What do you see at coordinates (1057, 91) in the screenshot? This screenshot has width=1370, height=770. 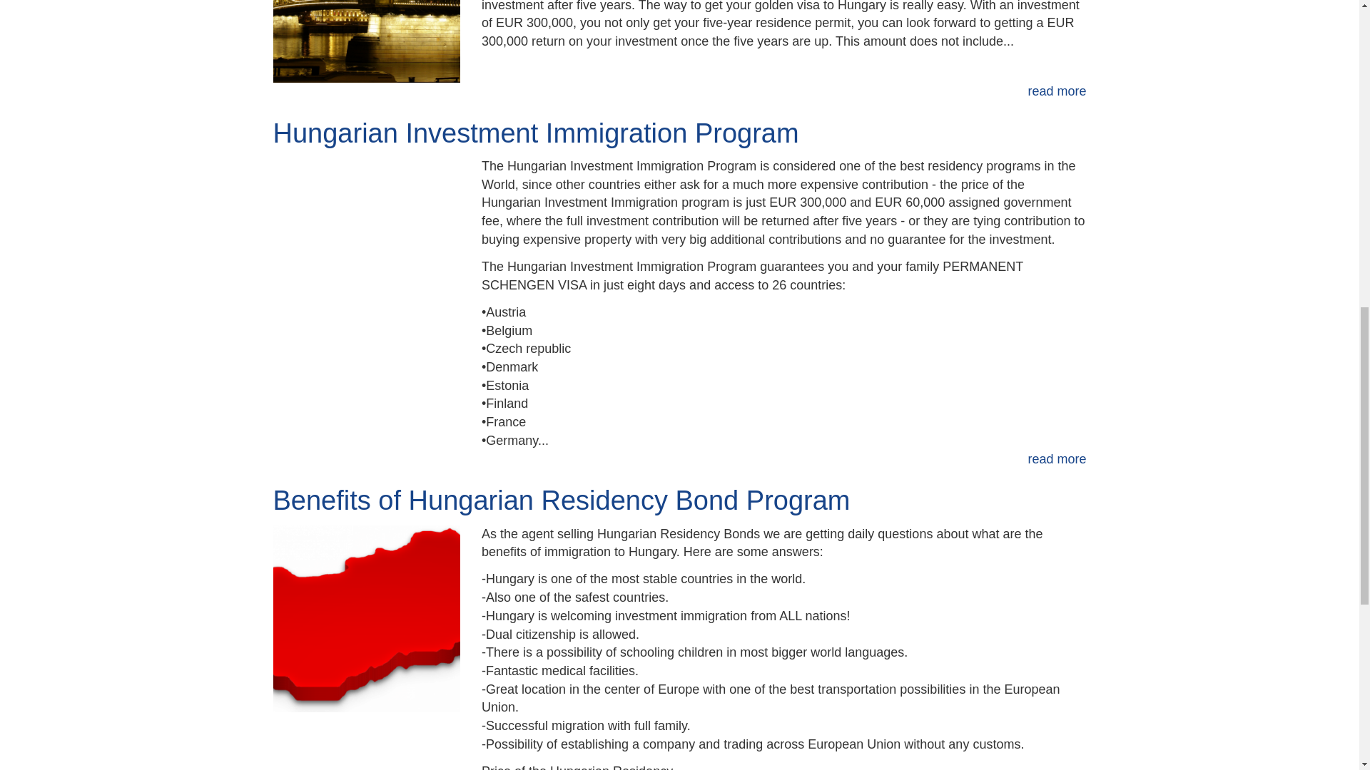 I see `read more` at bounding box center [1057, 91].